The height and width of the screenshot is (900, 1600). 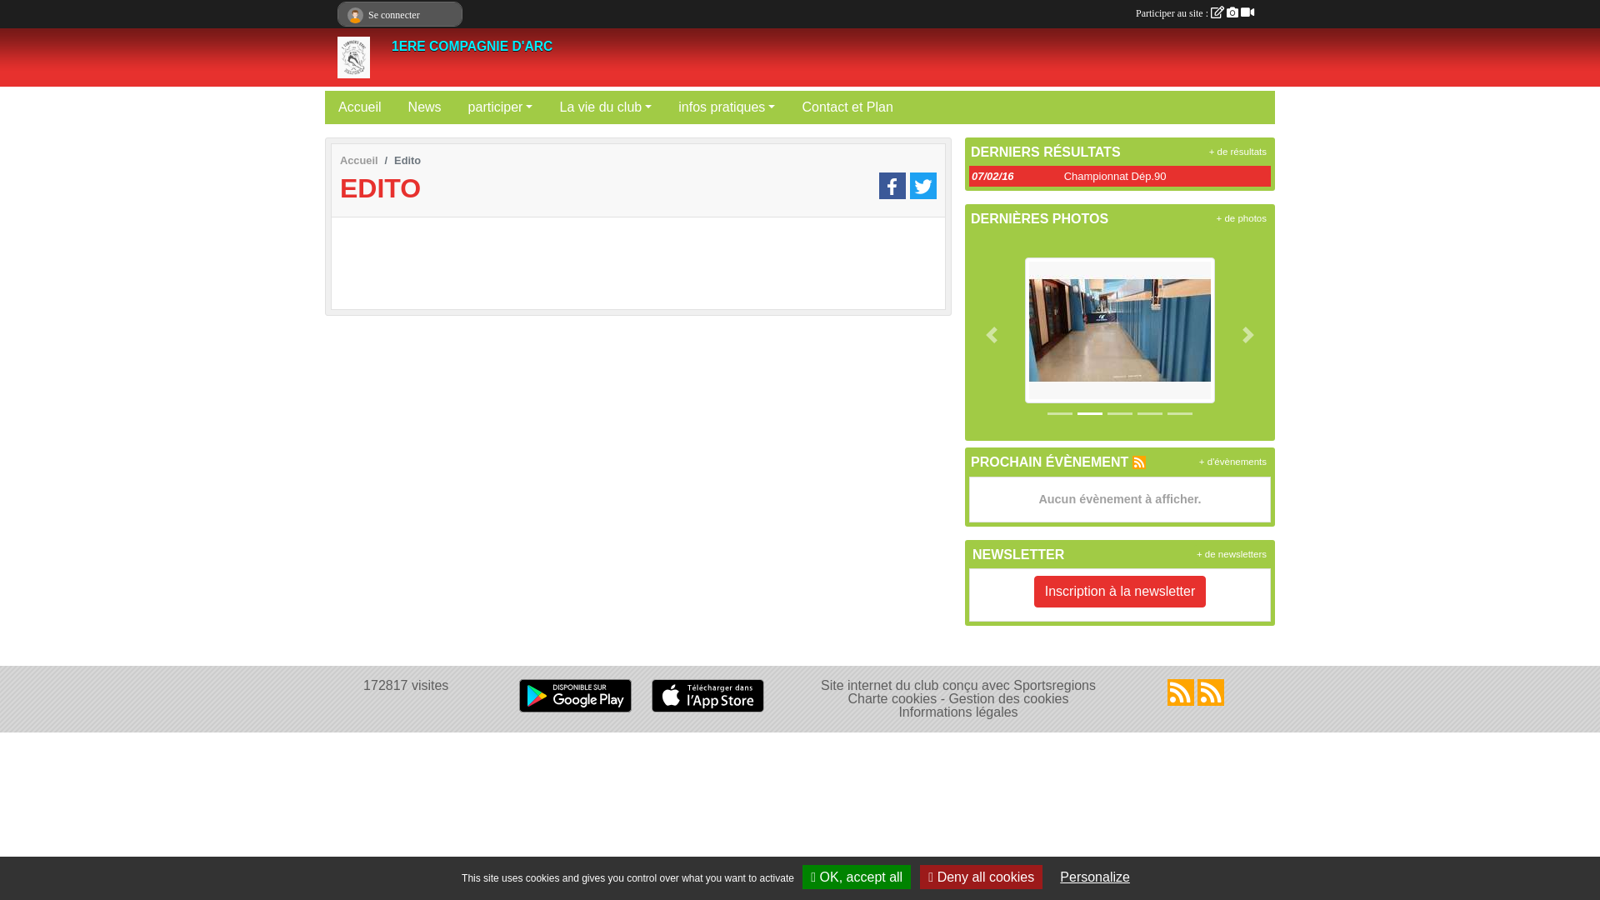 I want to click on participer, so click(x=501, y=107).